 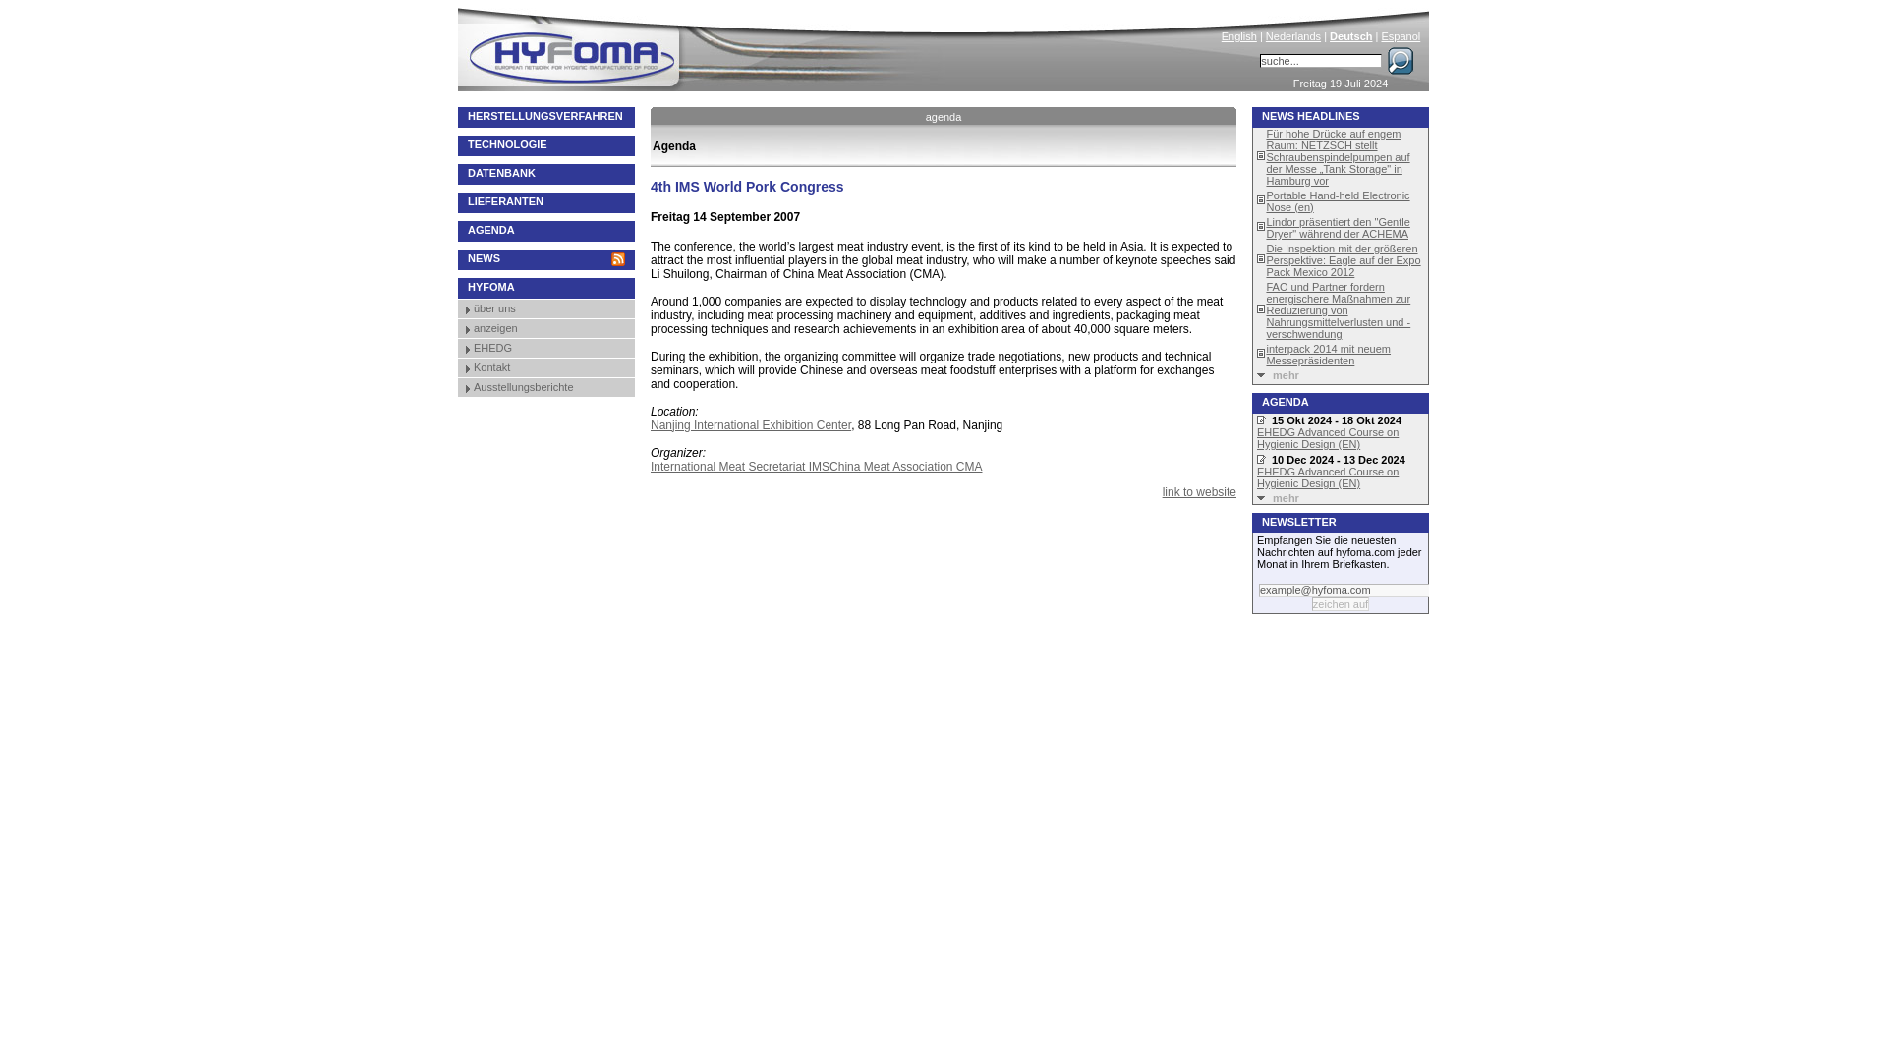 What do you see at coordinates (905, 466) in the screenshot?
I see `China Meat Association CMA` at bounding box center [905, 466].